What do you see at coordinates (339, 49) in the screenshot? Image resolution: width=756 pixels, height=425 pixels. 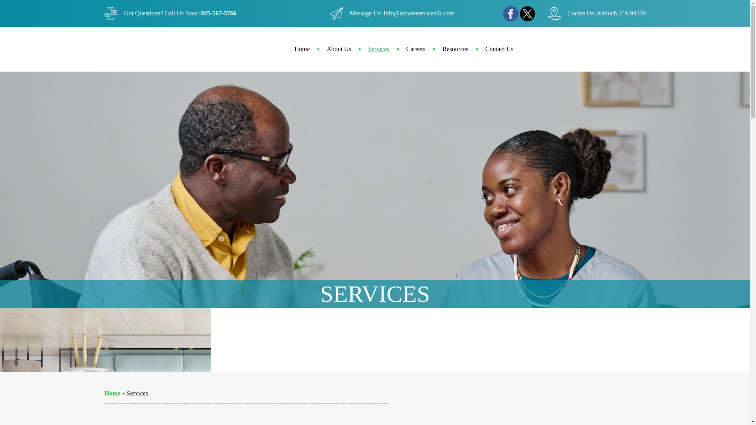 I see `About Us` at bounding box center [339, 49].